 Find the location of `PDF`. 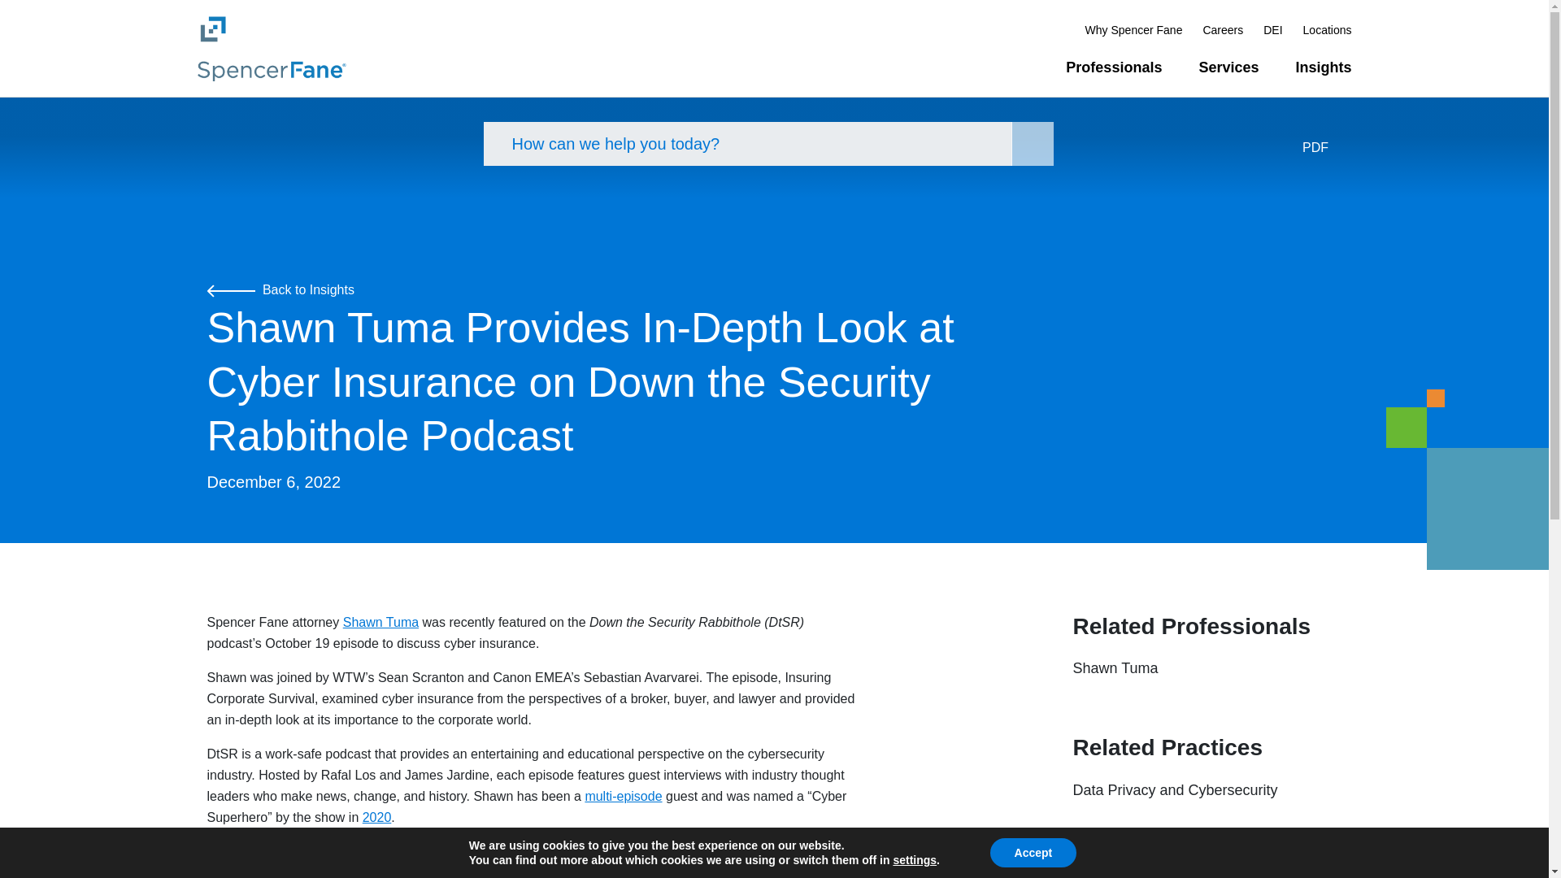

PDF is located at coordinates (1327, 148).